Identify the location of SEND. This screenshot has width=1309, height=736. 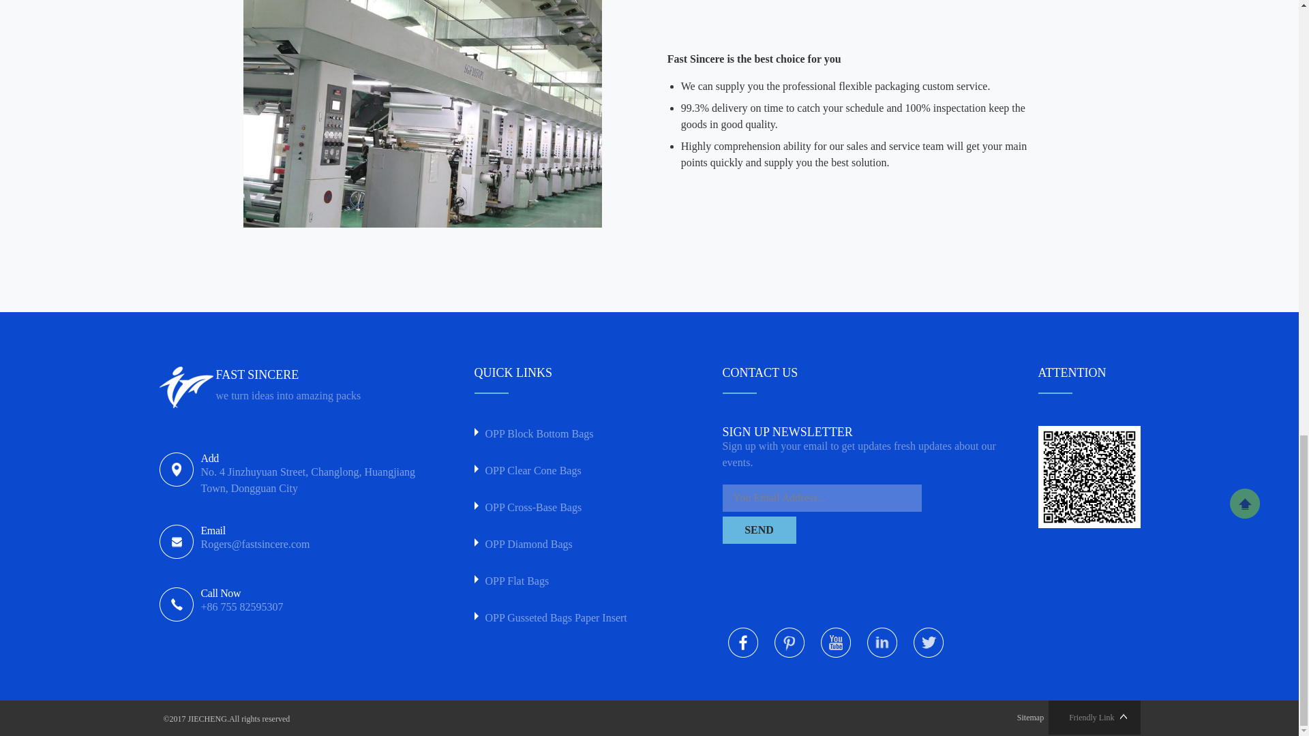
(759, 530).